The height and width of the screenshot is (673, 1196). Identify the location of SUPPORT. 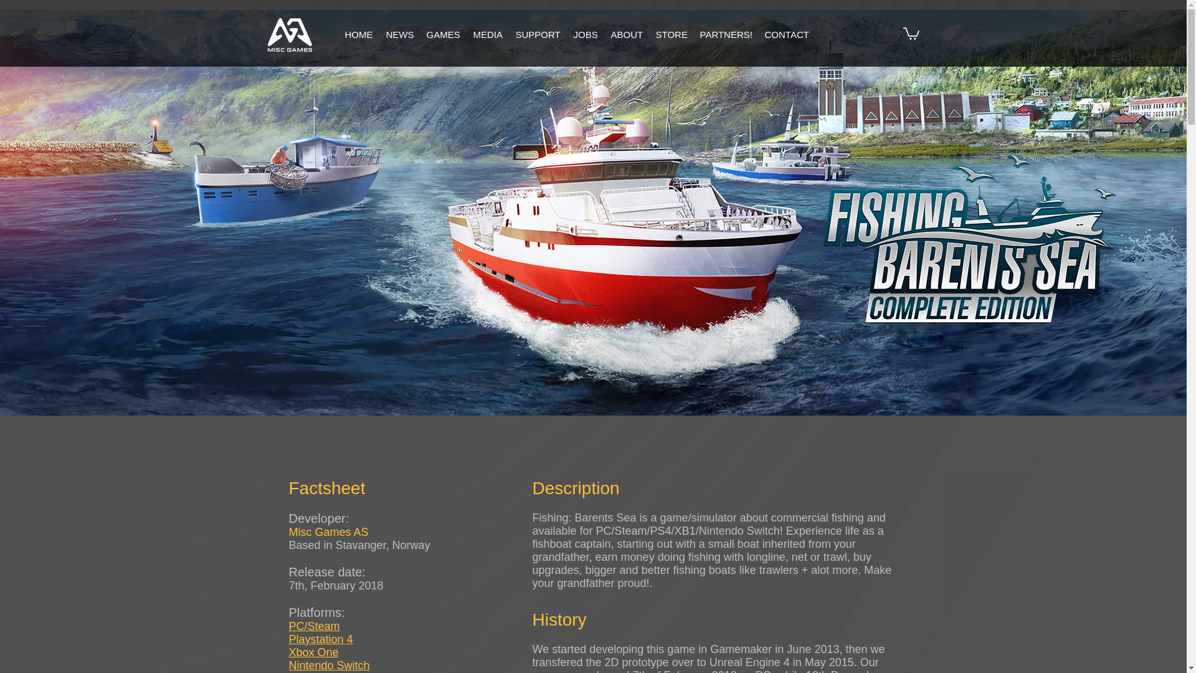
(538, 35).